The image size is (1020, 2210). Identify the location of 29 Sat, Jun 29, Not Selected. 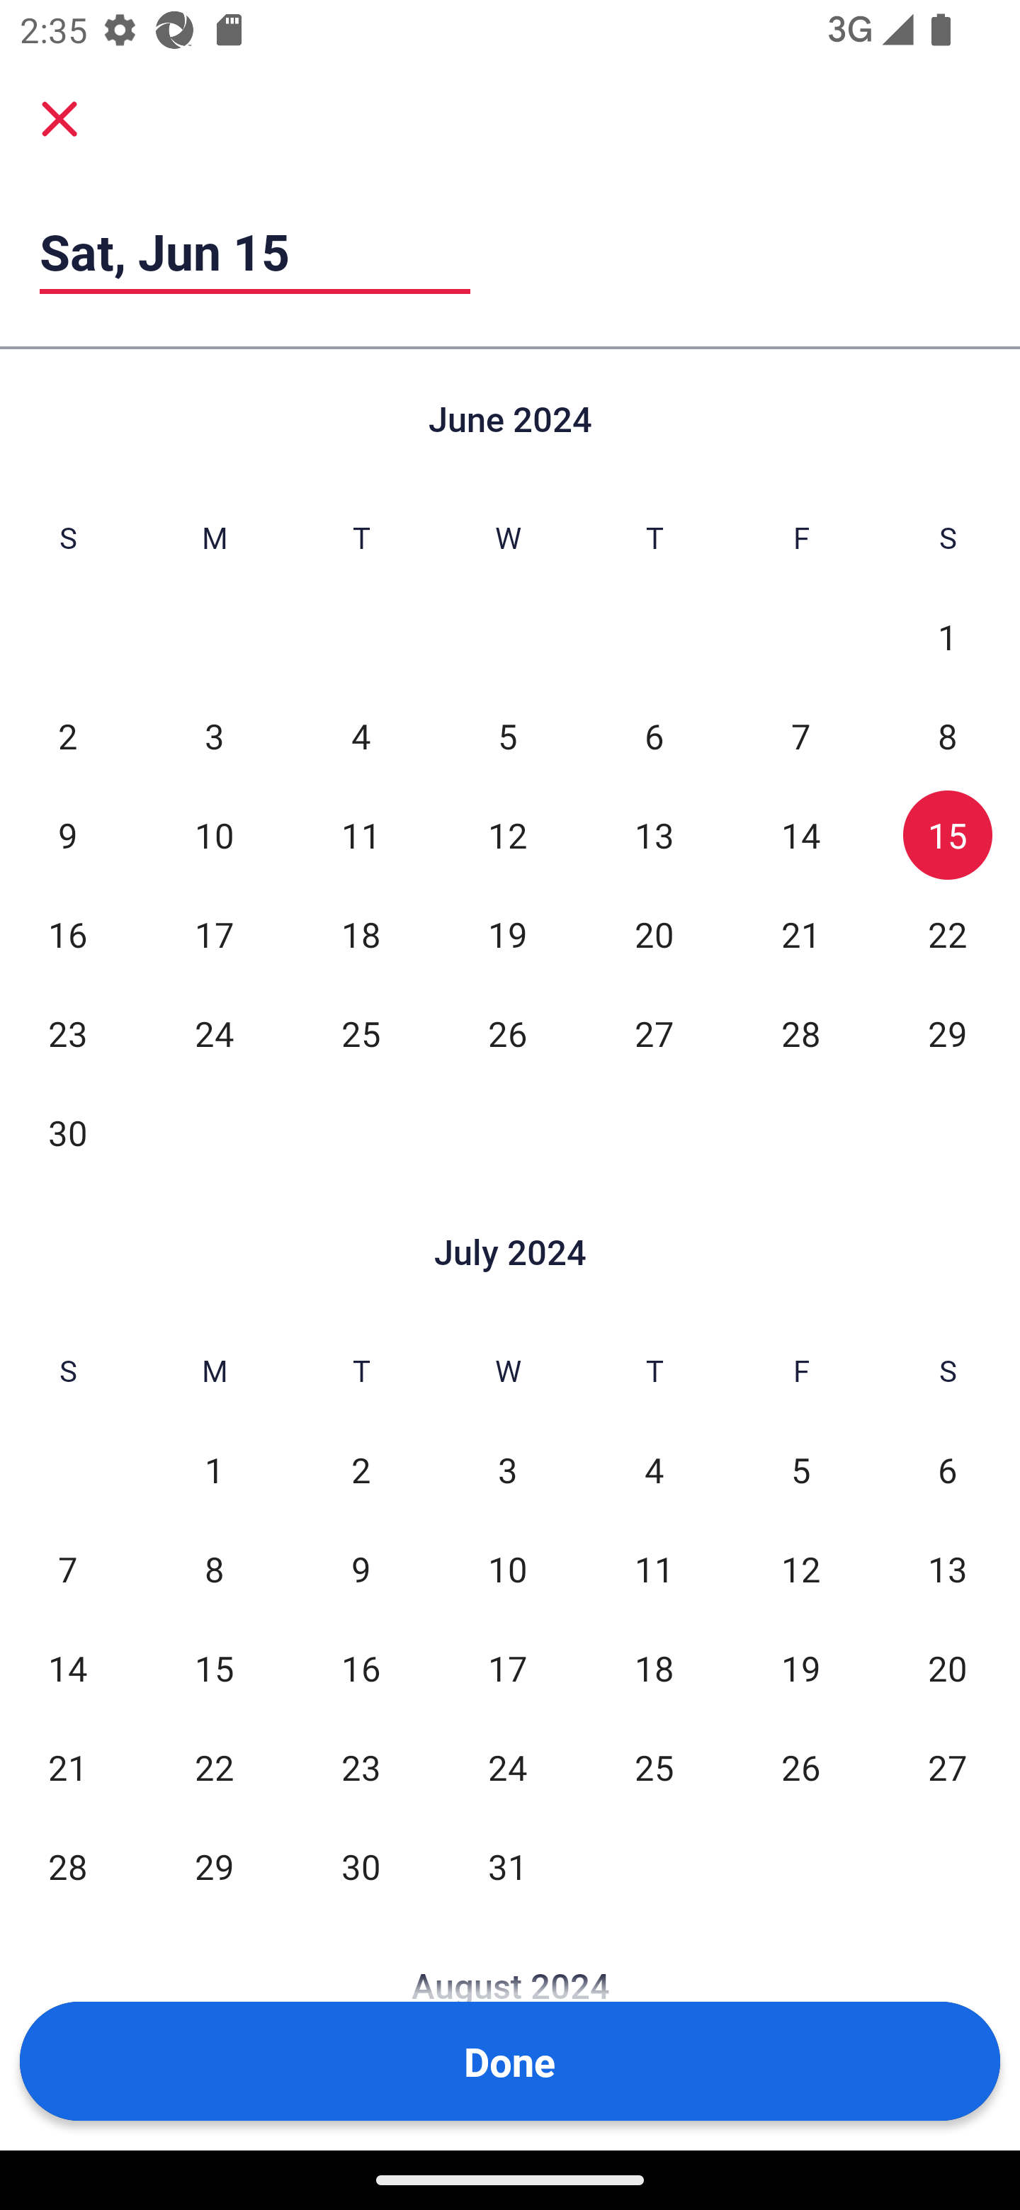
(948, 1033).